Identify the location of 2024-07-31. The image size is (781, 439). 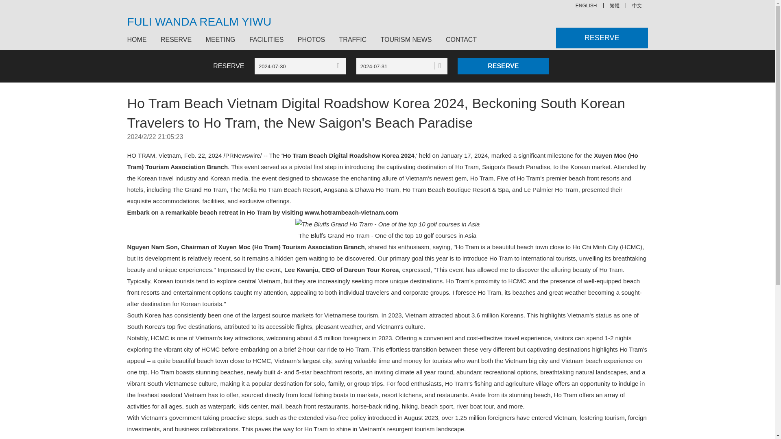
(402, 66).